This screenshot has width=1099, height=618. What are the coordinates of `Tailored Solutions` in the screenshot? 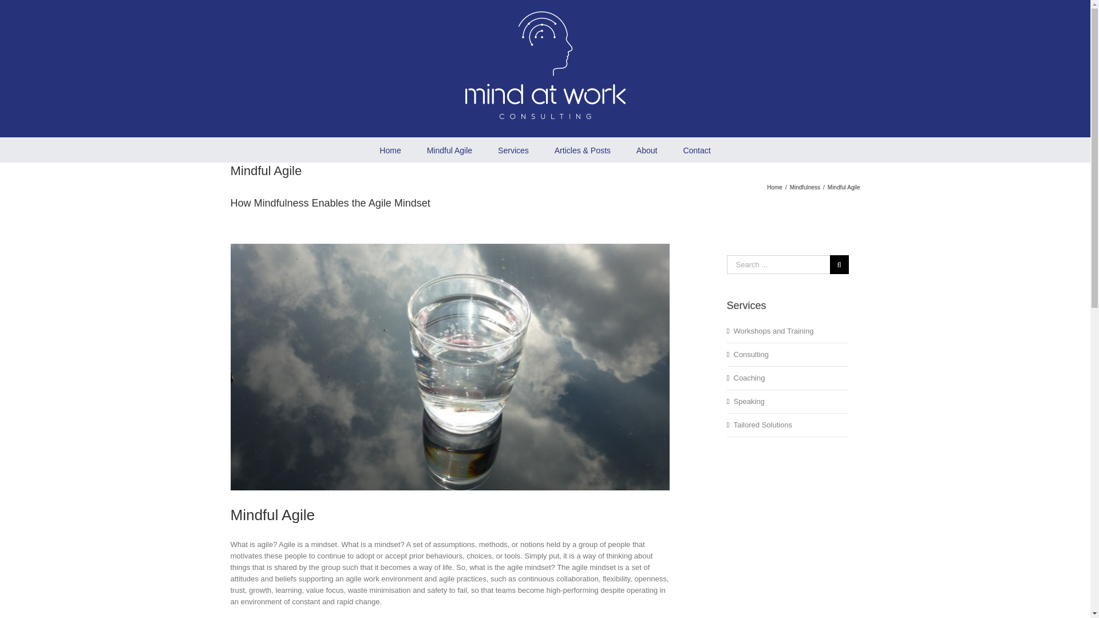 It's located at (763, 425).